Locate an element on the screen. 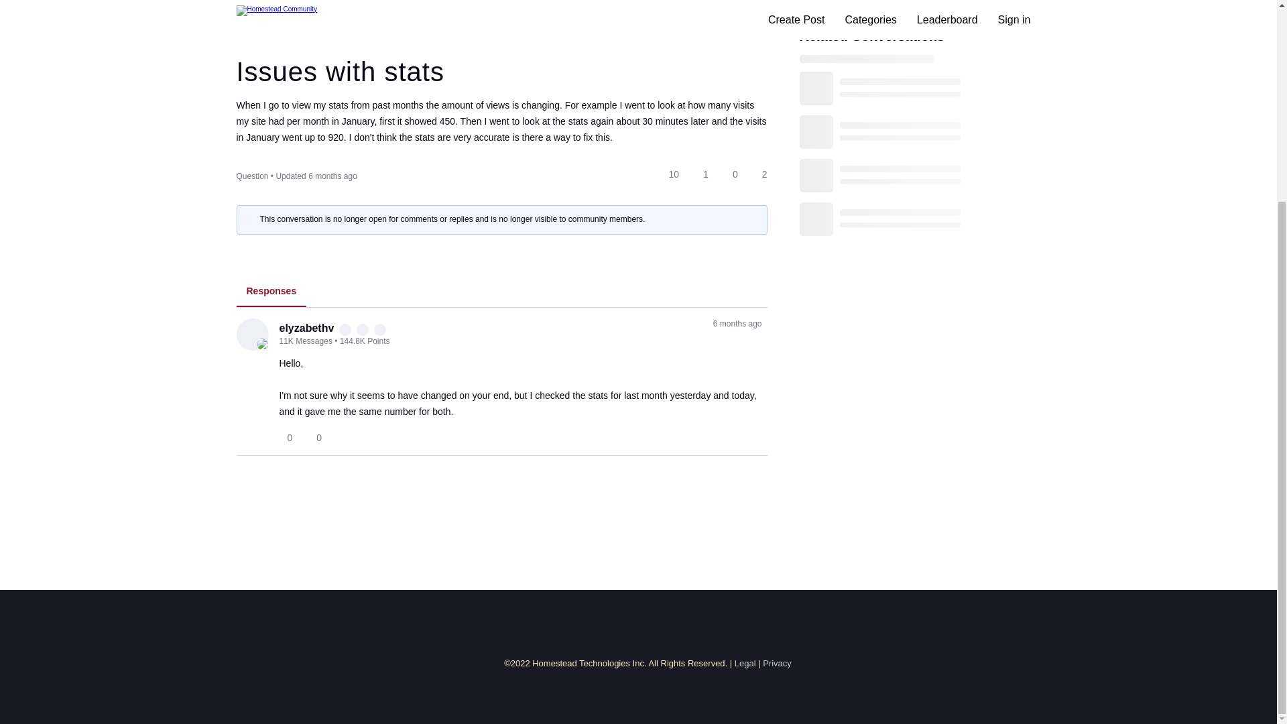  Privacy is located at coordinates (777, 662).